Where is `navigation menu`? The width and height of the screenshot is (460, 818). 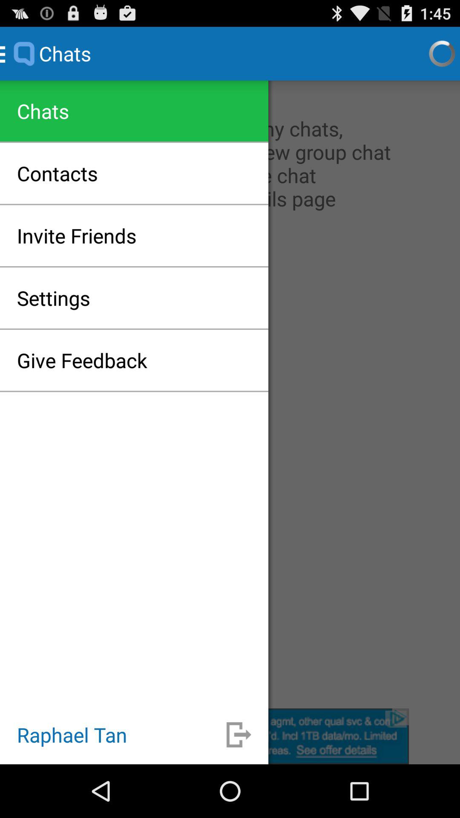 navigation menu is located at coordinates (230, 395).